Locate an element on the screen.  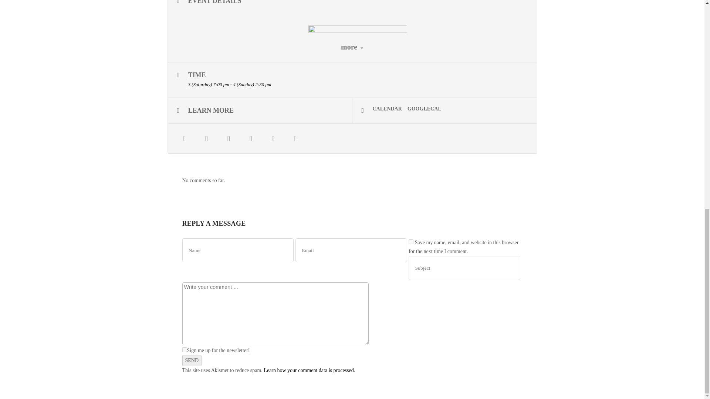
Share on Twitter is located at coordinates (206, 138).